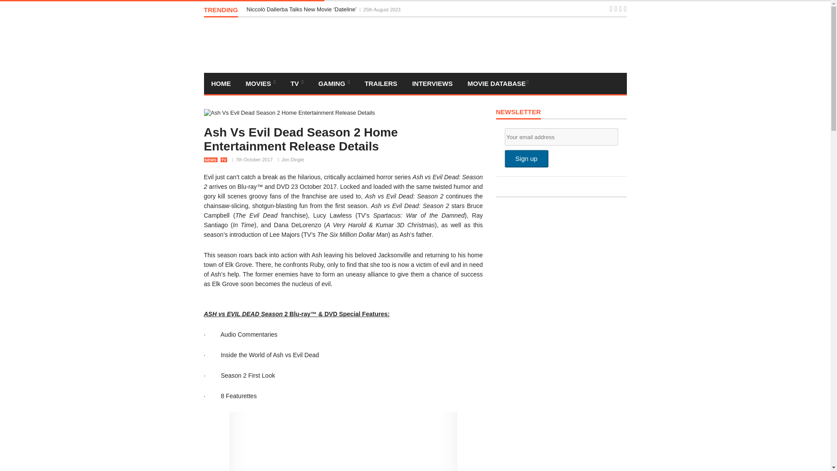 The image size is (837, 471). Describe the element at coordinates (221, 12) in the screenshot. I see `TRENDING` at that location.